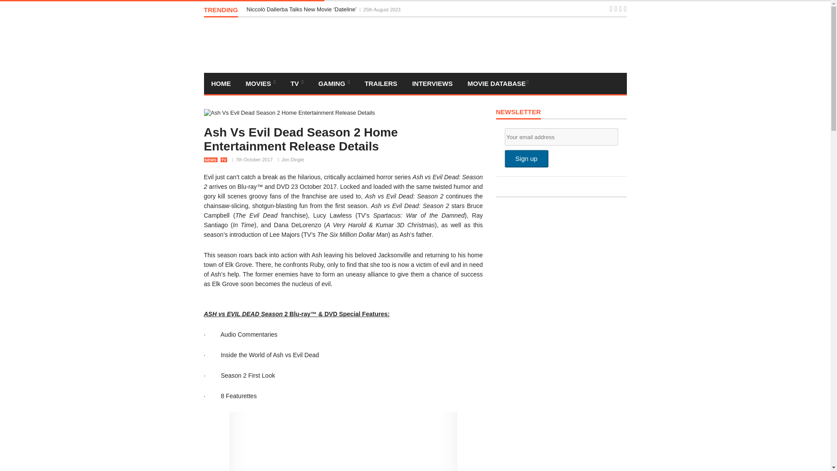 The image size is (837, 471). Describe the element at coordinates (221, 12) in the screenshot. I see `TRENDING` at that location.